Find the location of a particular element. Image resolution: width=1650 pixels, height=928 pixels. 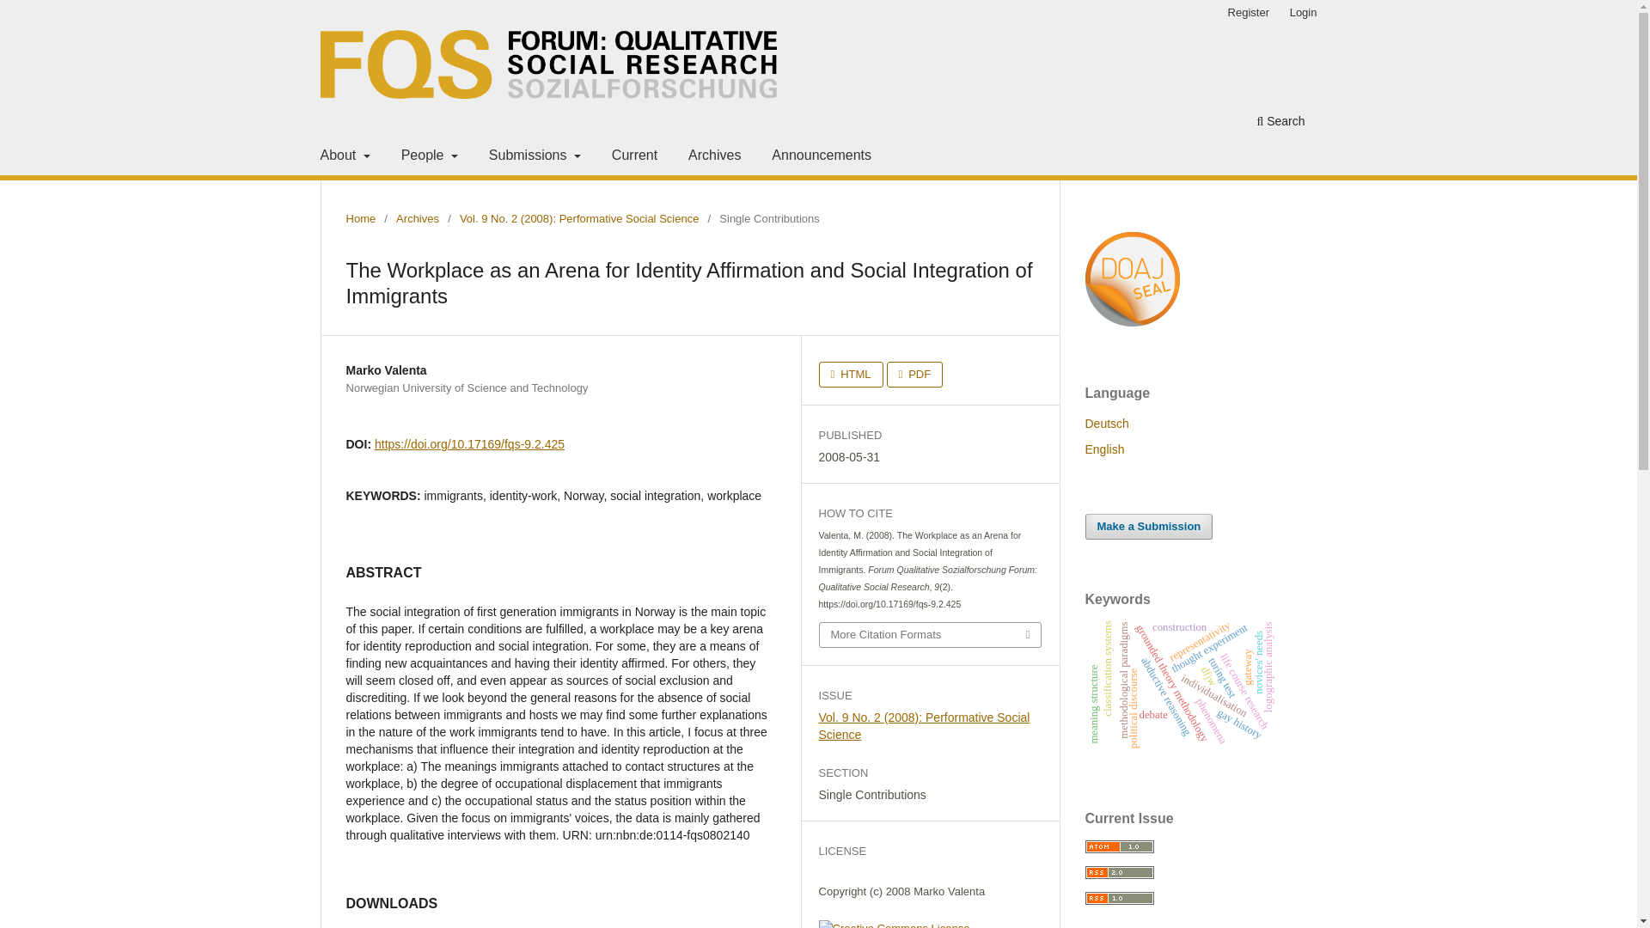

People is located at coordinates (430, 157).